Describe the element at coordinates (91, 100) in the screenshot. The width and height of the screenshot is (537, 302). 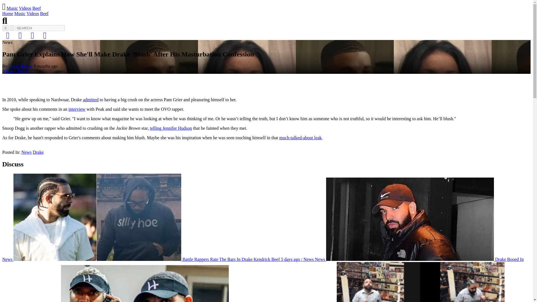
I see `admitted` at that location.